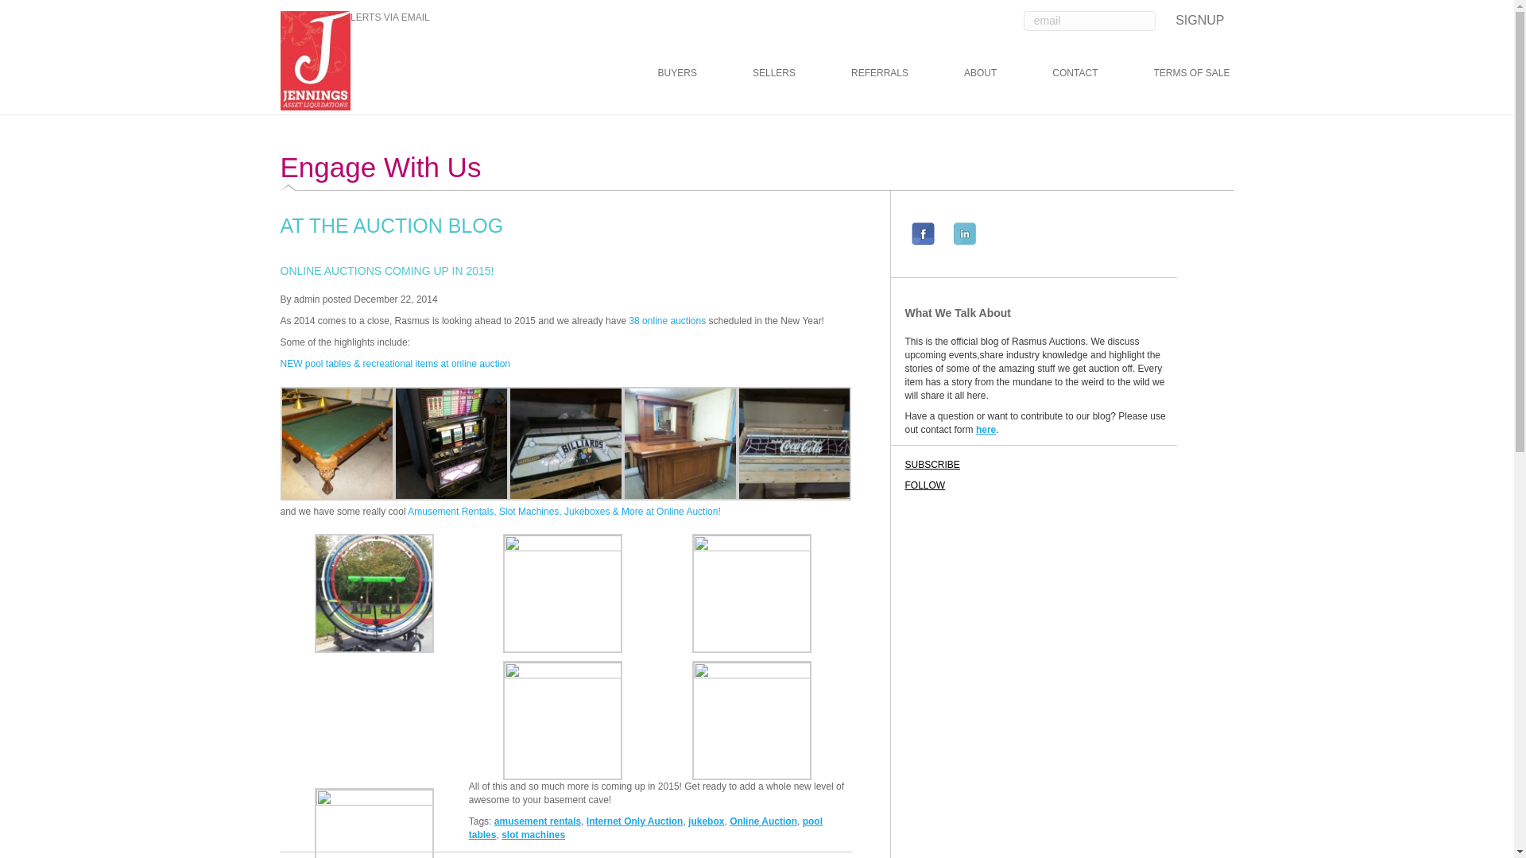 The width and height of the screenshot is (1526, 858). Describe the element at coordinates (774, 72) in the screenshot. I see `SELLERS` at that location.